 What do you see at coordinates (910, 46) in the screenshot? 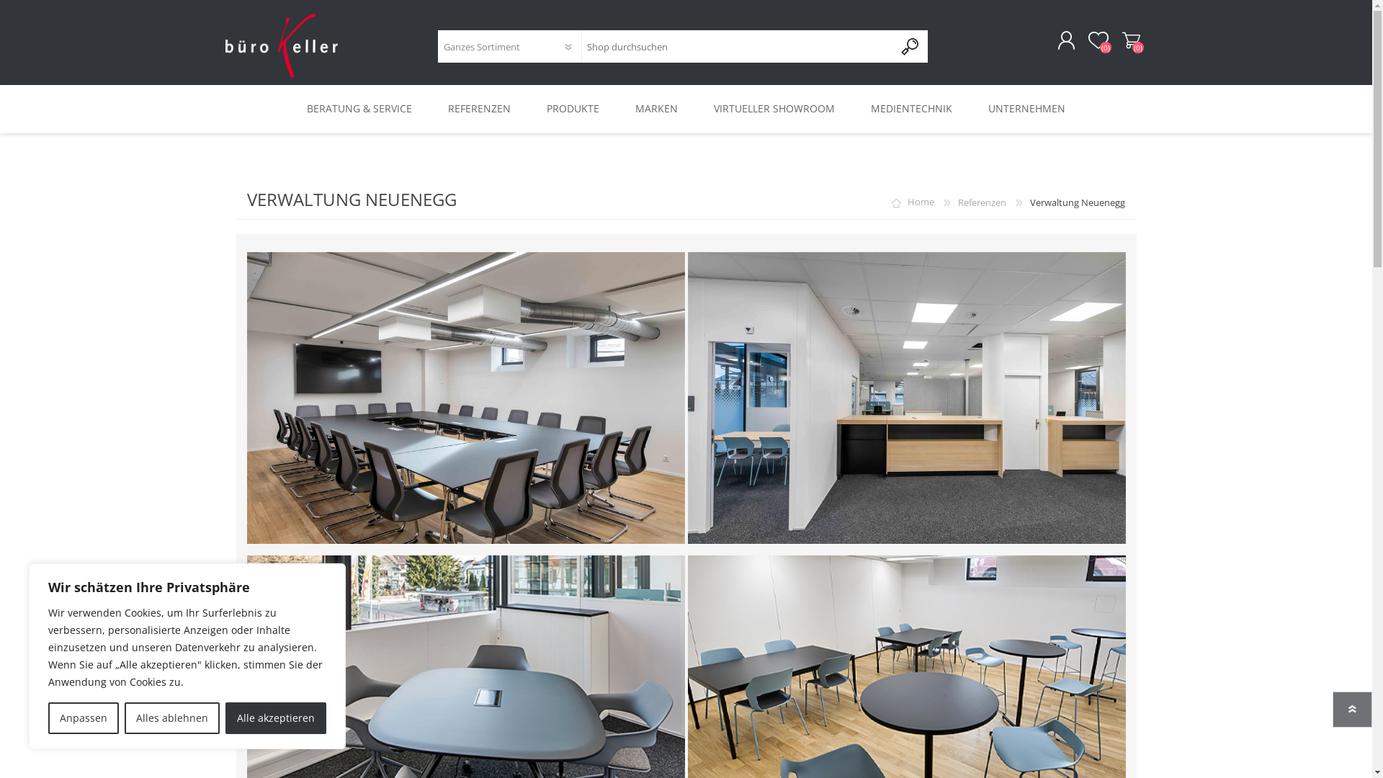
I see `Suchen` at bounding box center [910, 46].